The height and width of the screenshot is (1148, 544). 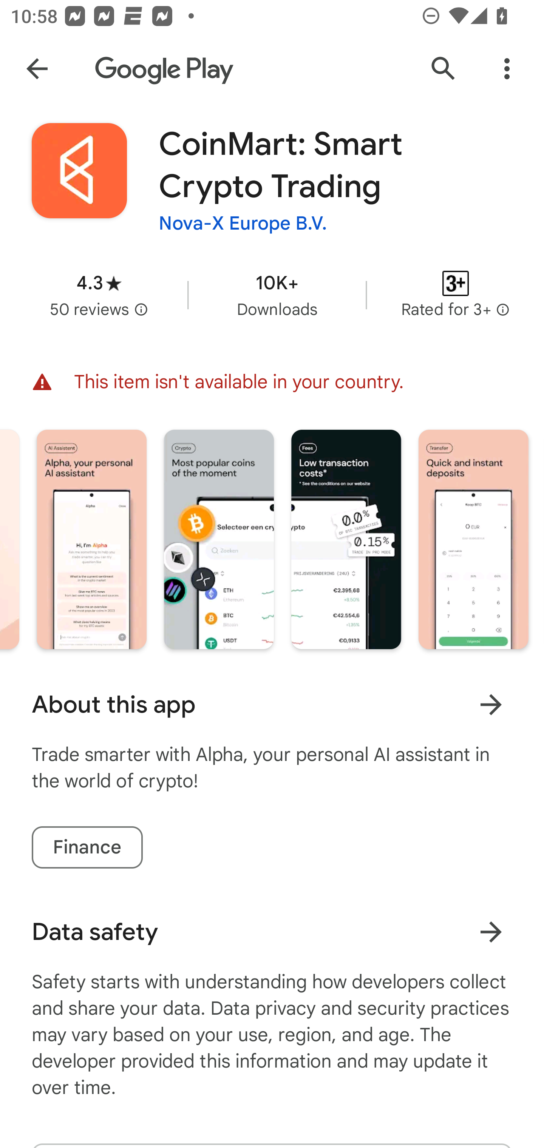 What do you see at coordinates (218, 539) in the screenshot?
I see `Screenshot "2" of "7"` at bounding box center [218, 539].